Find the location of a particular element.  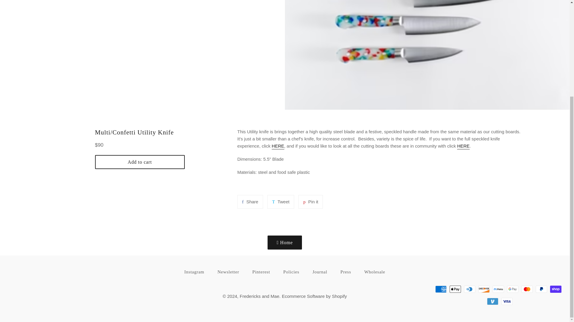

Apple Pay is located at coordinates (512, 289).